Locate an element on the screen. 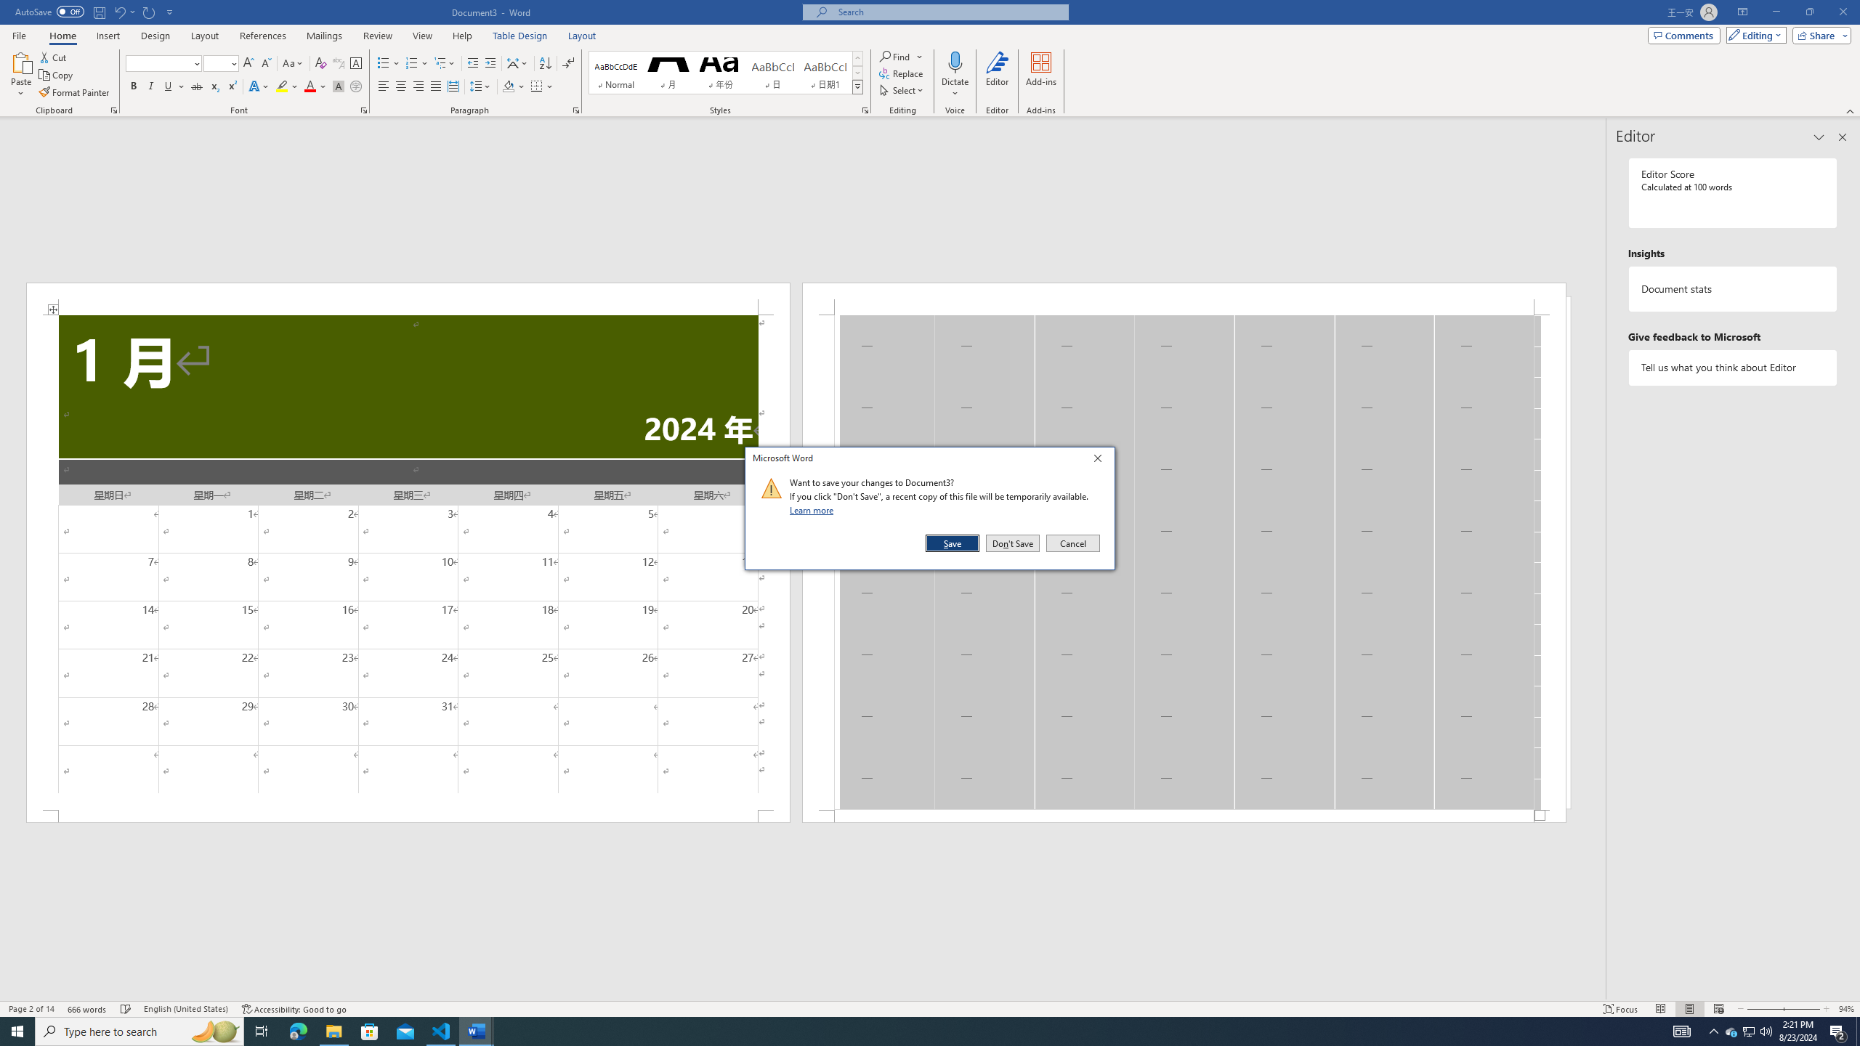  Undo Apply Quick Style is located at coordinates (124, 12).